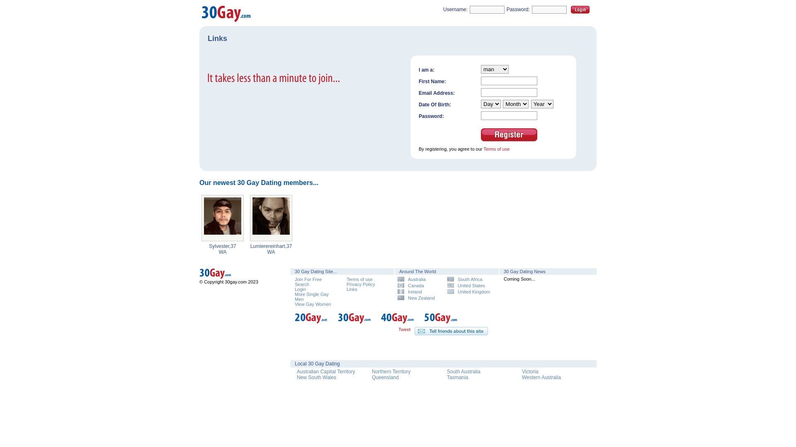 The image size is (796, 447). Describe the element at coordinates (313, 304) in the screenshot. I see `View Gay Women` at that location.